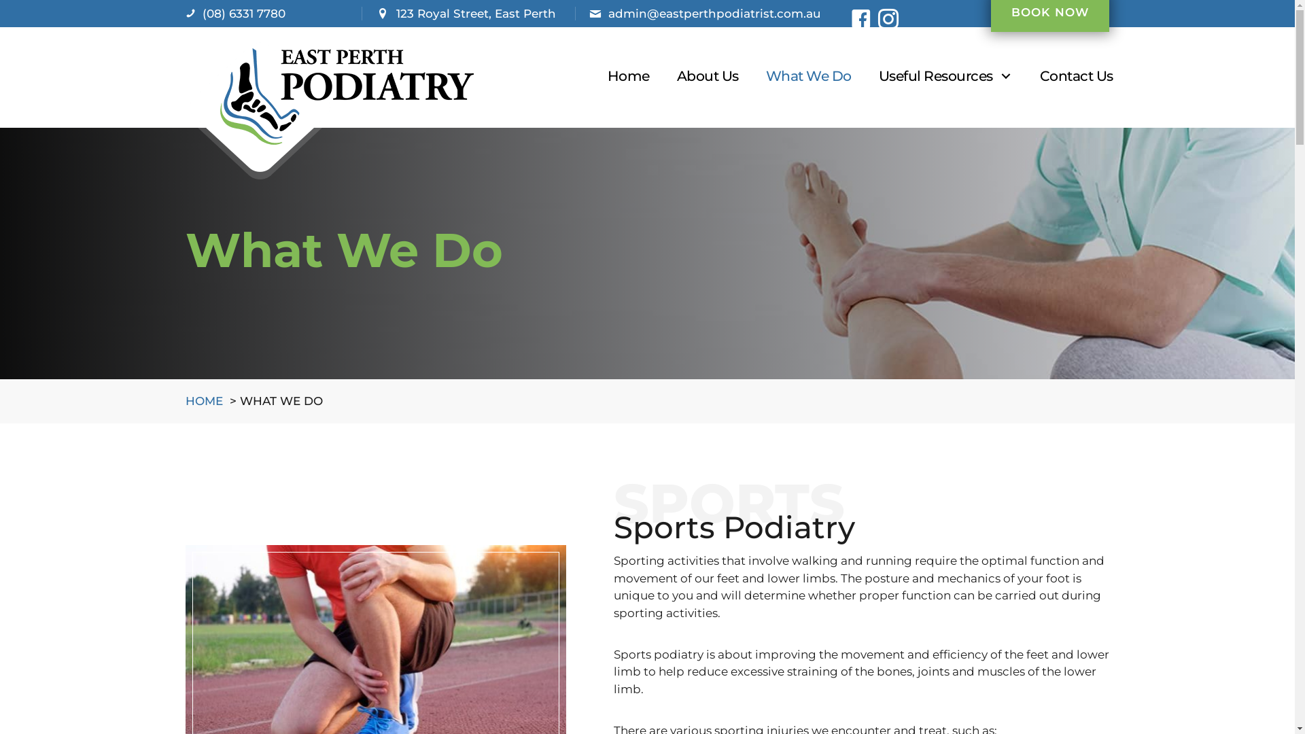 The height and width of the screenshot is (734, 1305). I want to click on What We Do, so click(809, 76).